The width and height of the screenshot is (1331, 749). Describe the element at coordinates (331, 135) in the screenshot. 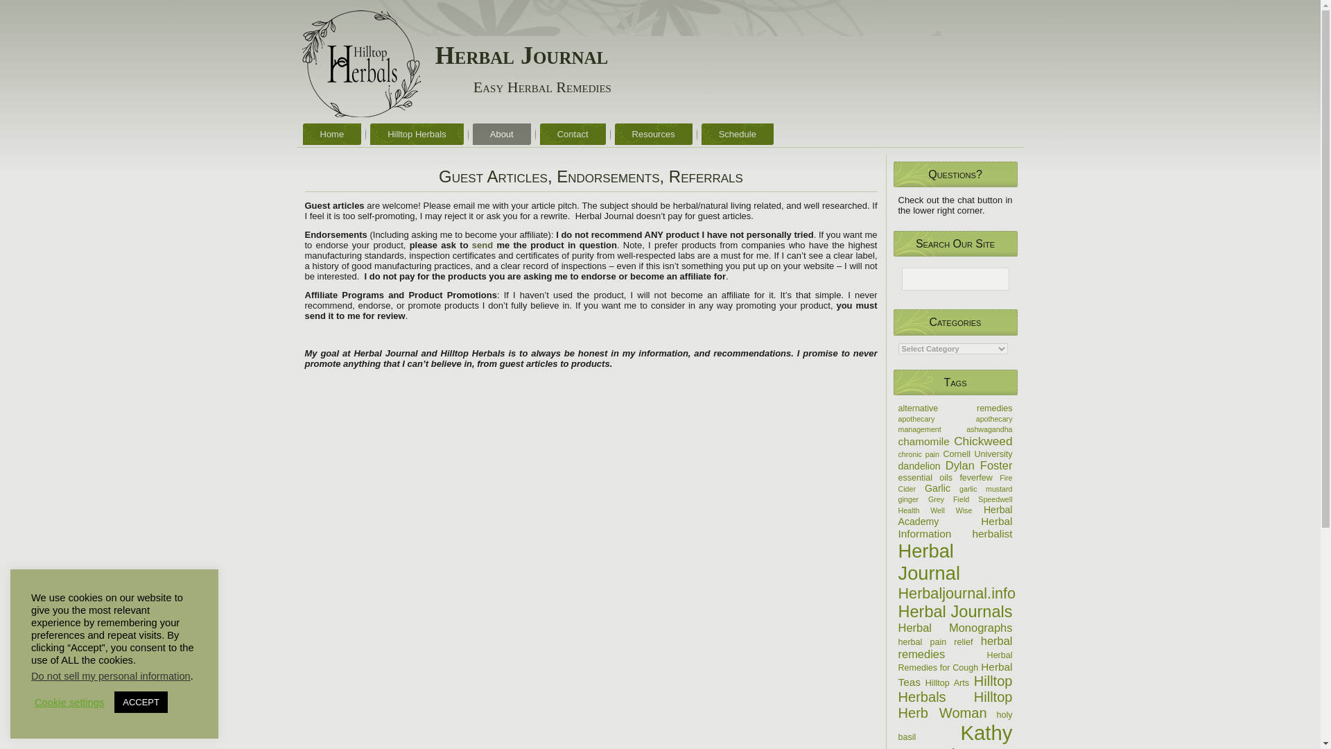

I see `Home` at that location.